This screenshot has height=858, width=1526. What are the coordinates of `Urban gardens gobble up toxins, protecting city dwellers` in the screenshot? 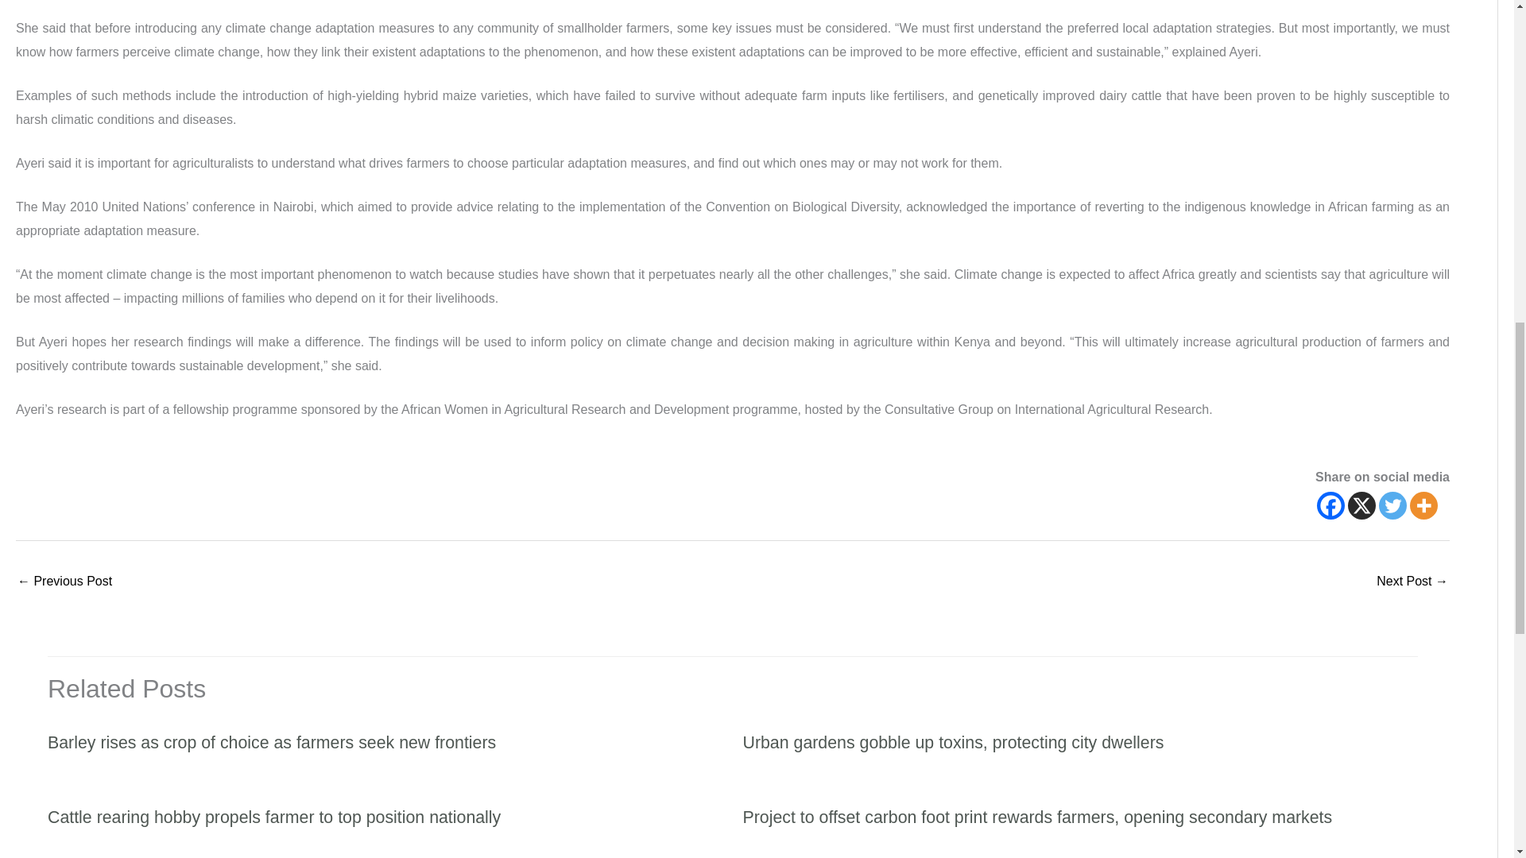 It's located at (952, 743).